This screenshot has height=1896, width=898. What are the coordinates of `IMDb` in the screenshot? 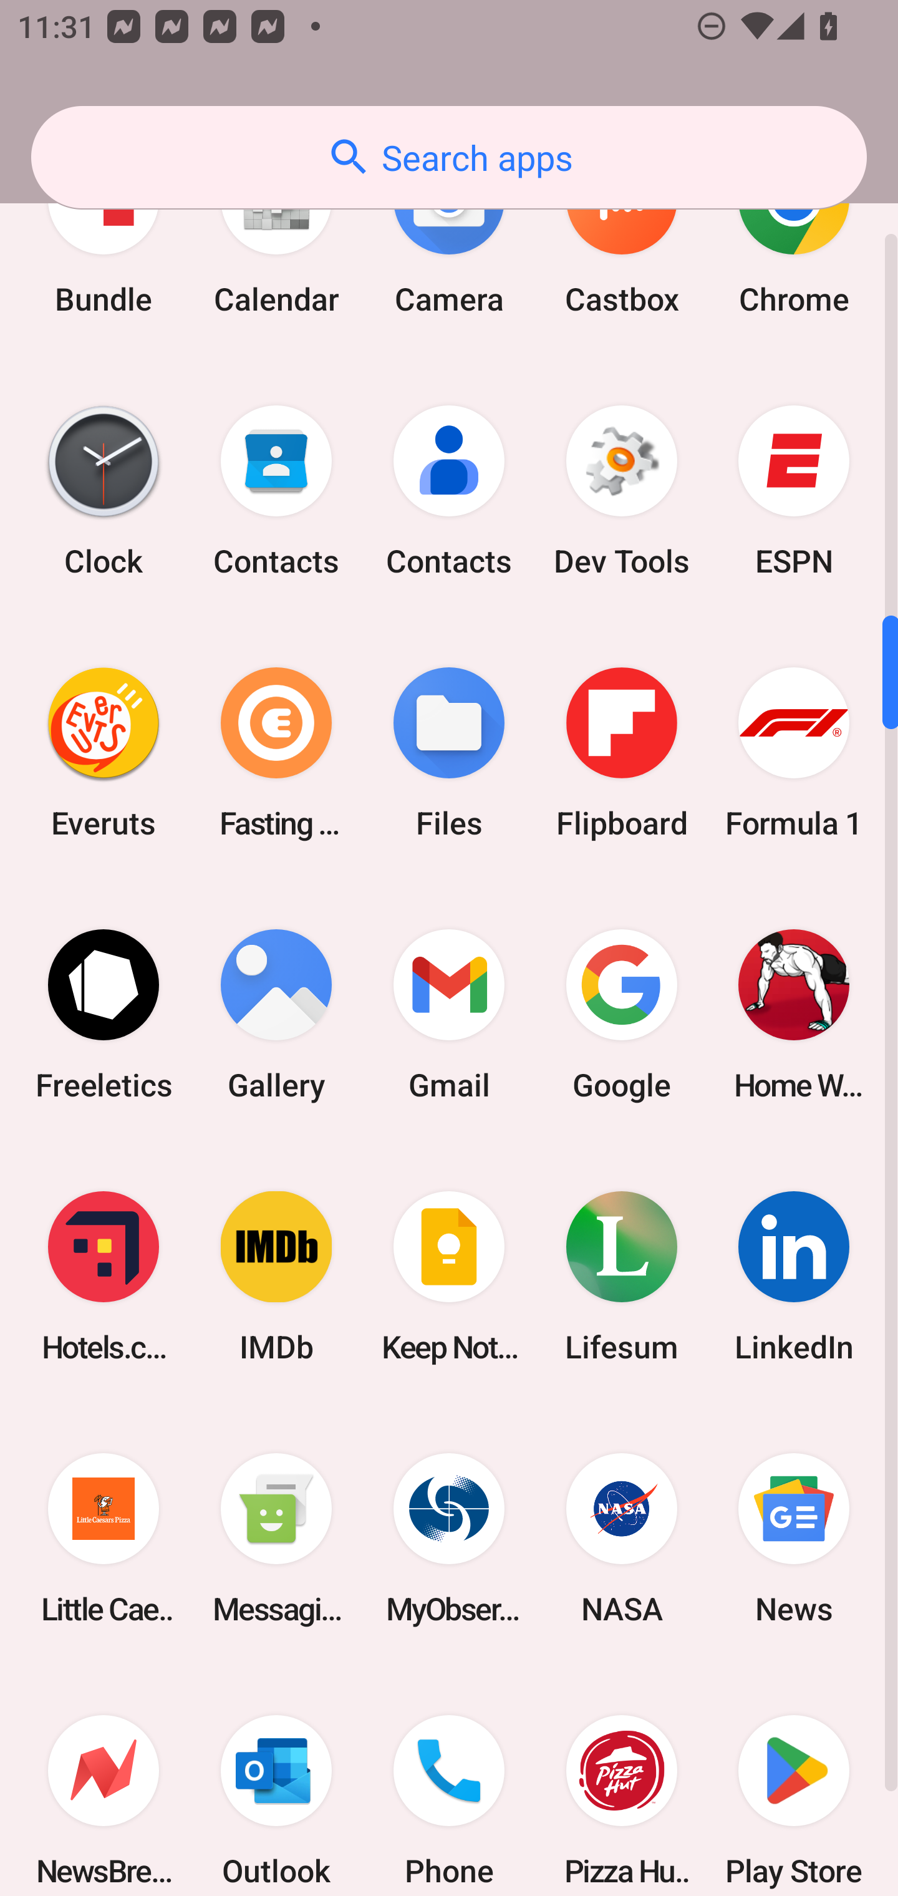 It's located at (276, 1276).